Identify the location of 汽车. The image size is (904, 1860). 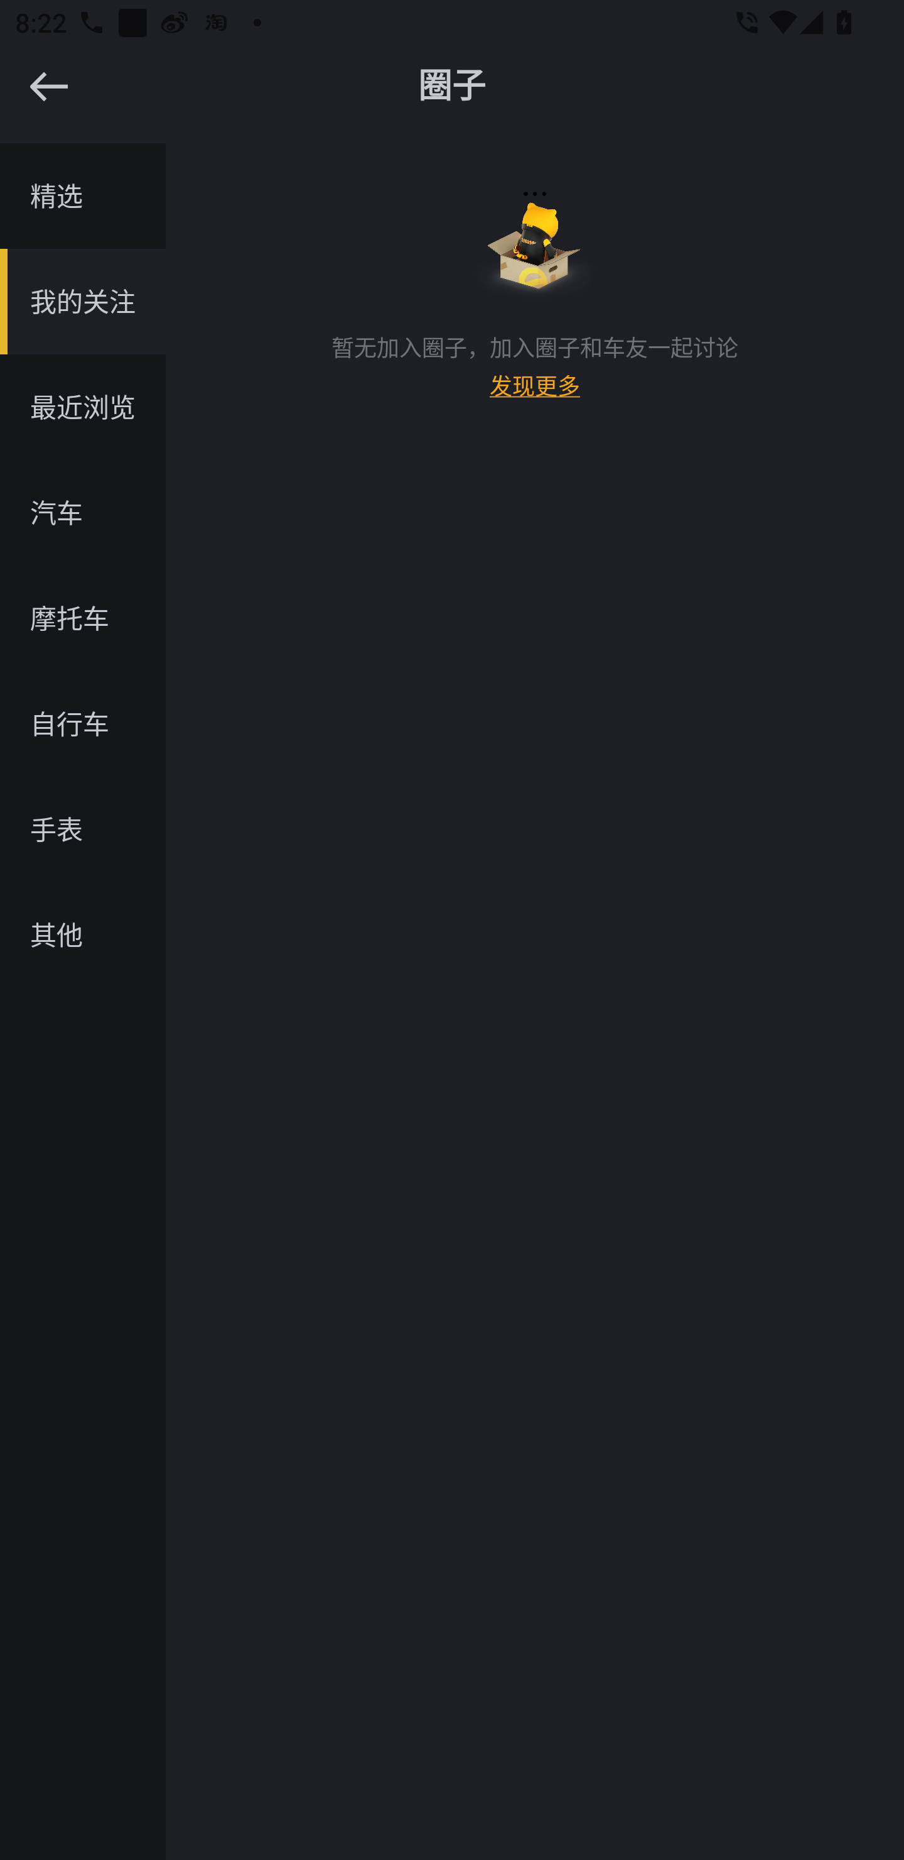
(83, 512).